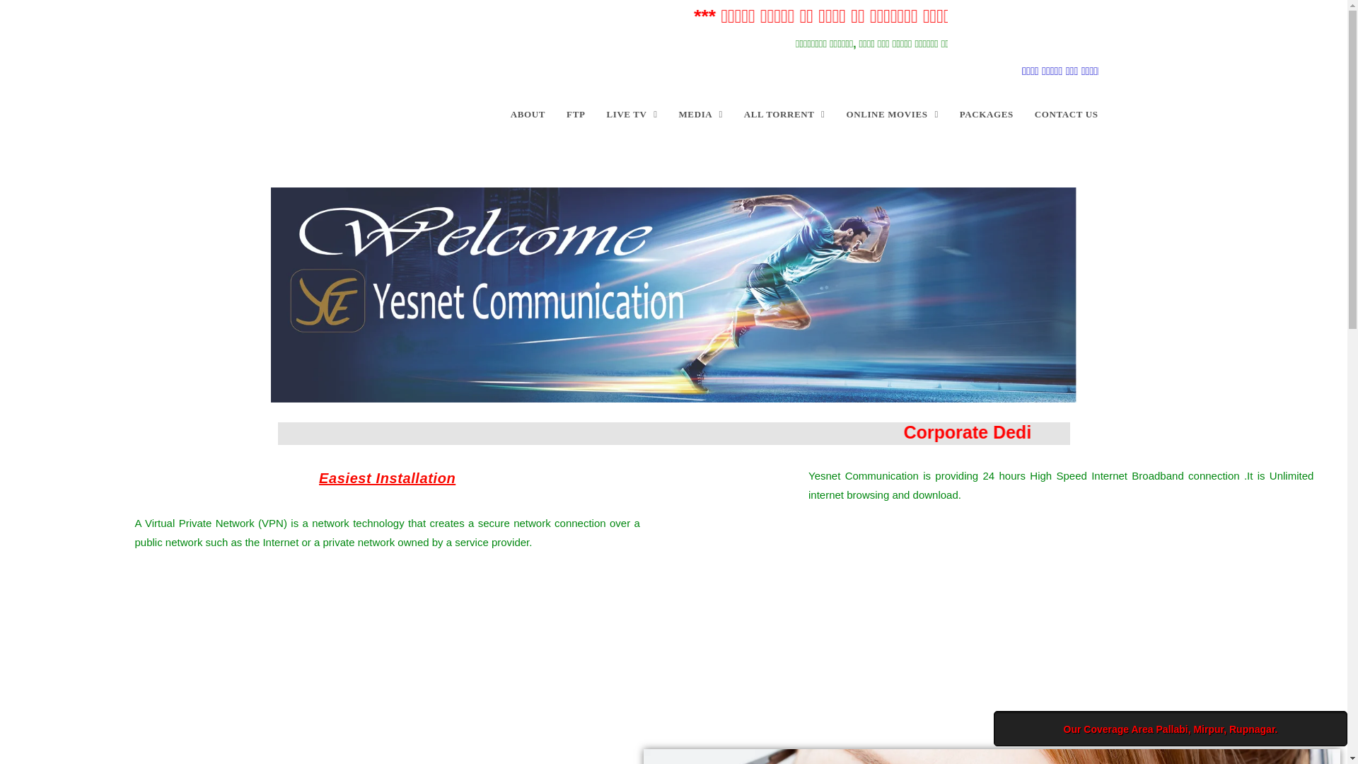 This screenshot has width=1358, height=764. What do you see at coordinates (986, 115) in the screenshot?
I see `PACKAGES` at bounding box center [986, 115].